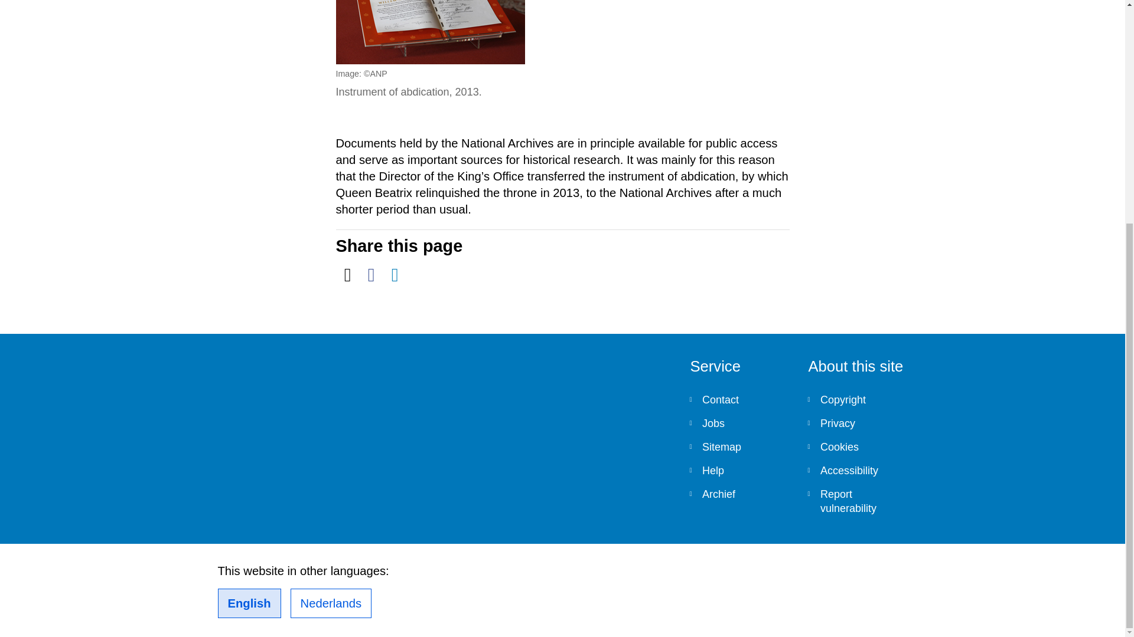  What do you see at coordinates (858, 446) in the screenshot?
I see `Cookies` at bounding box center [858, 446].